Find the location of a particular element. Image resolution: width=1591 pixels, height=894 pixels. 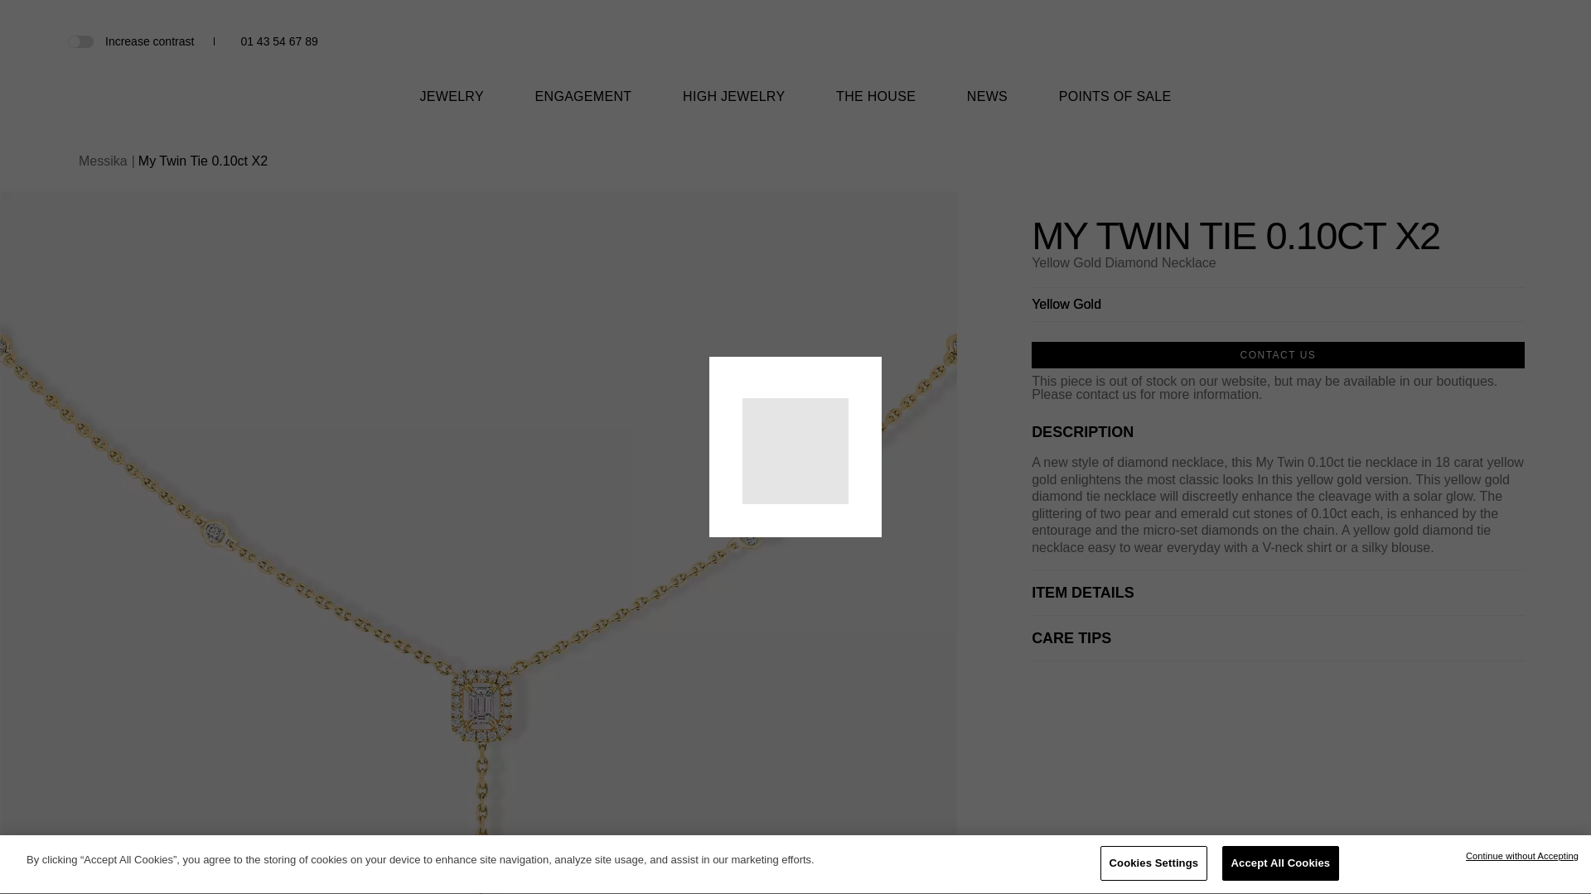

JEWELRY is located at coordinates (451, 107).